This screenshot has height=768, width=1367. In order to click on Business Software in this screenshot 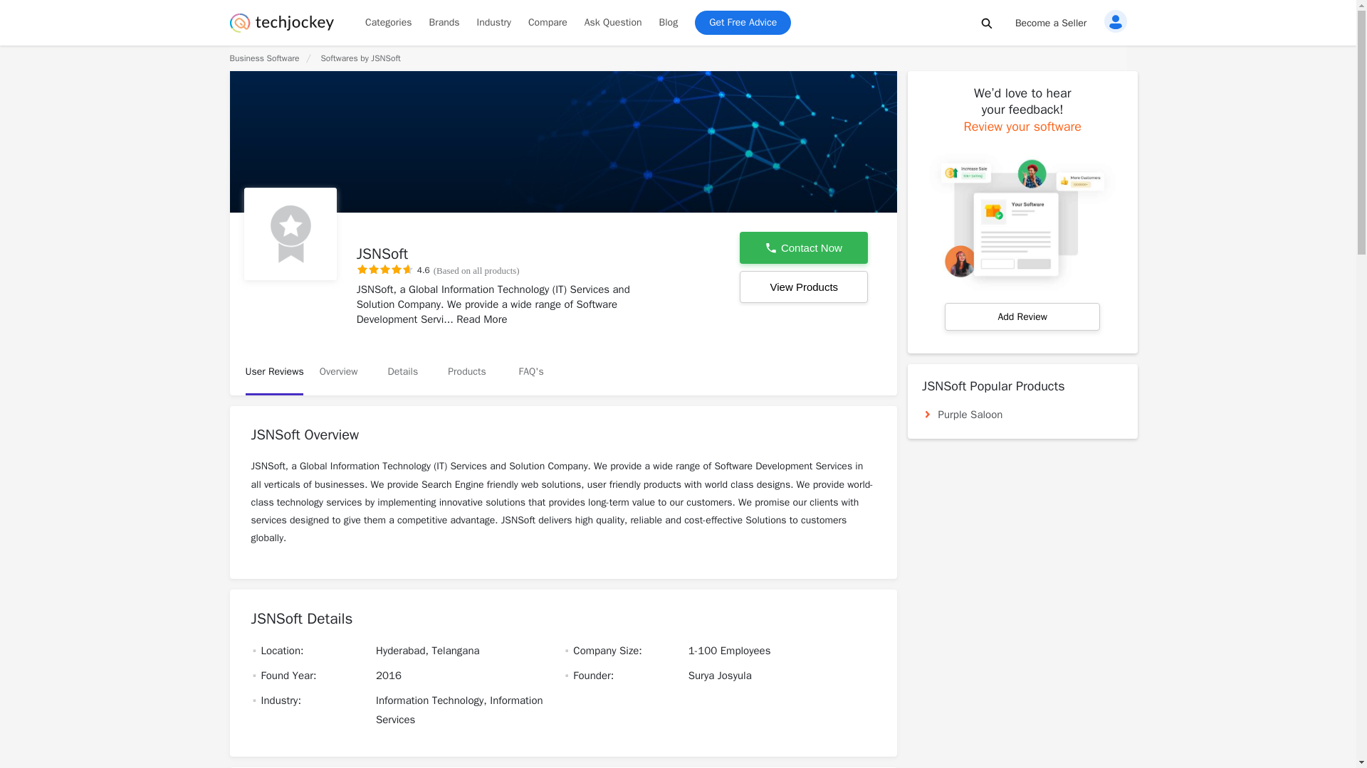, I will do `click(264, 58)`.